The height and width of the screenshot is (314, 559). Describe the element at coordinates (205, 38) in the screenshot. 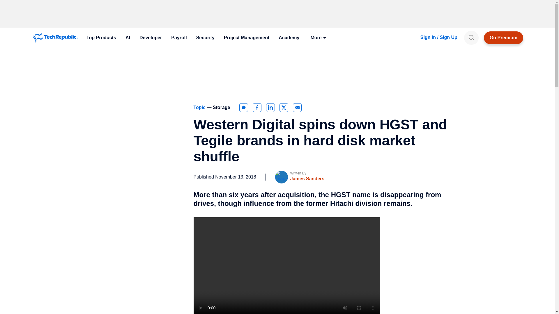

I see `Security` at that location.